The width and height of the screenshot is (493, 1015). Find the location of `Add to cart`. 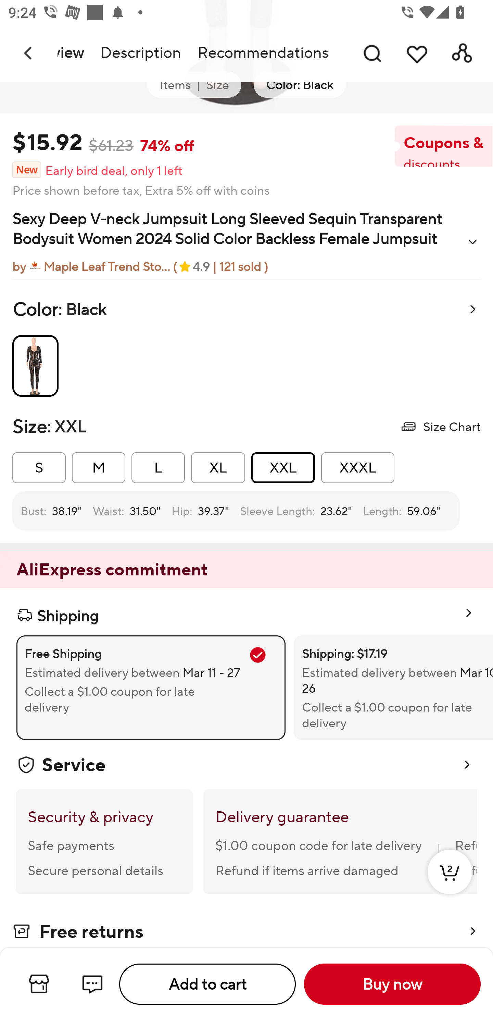

Add to cart is located at coordinates (207, 984).